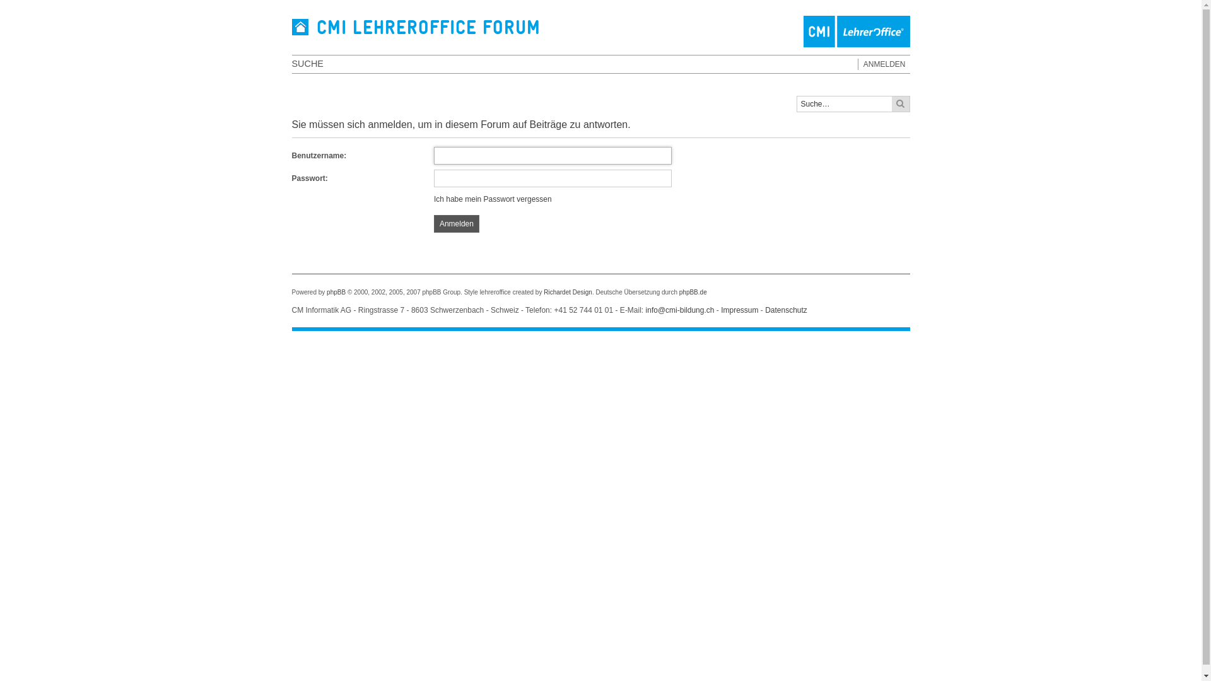  What do you see at coordinates (568, 293) in the screenshot?
I see `Richardet Design` at bounding box center [568, 293].